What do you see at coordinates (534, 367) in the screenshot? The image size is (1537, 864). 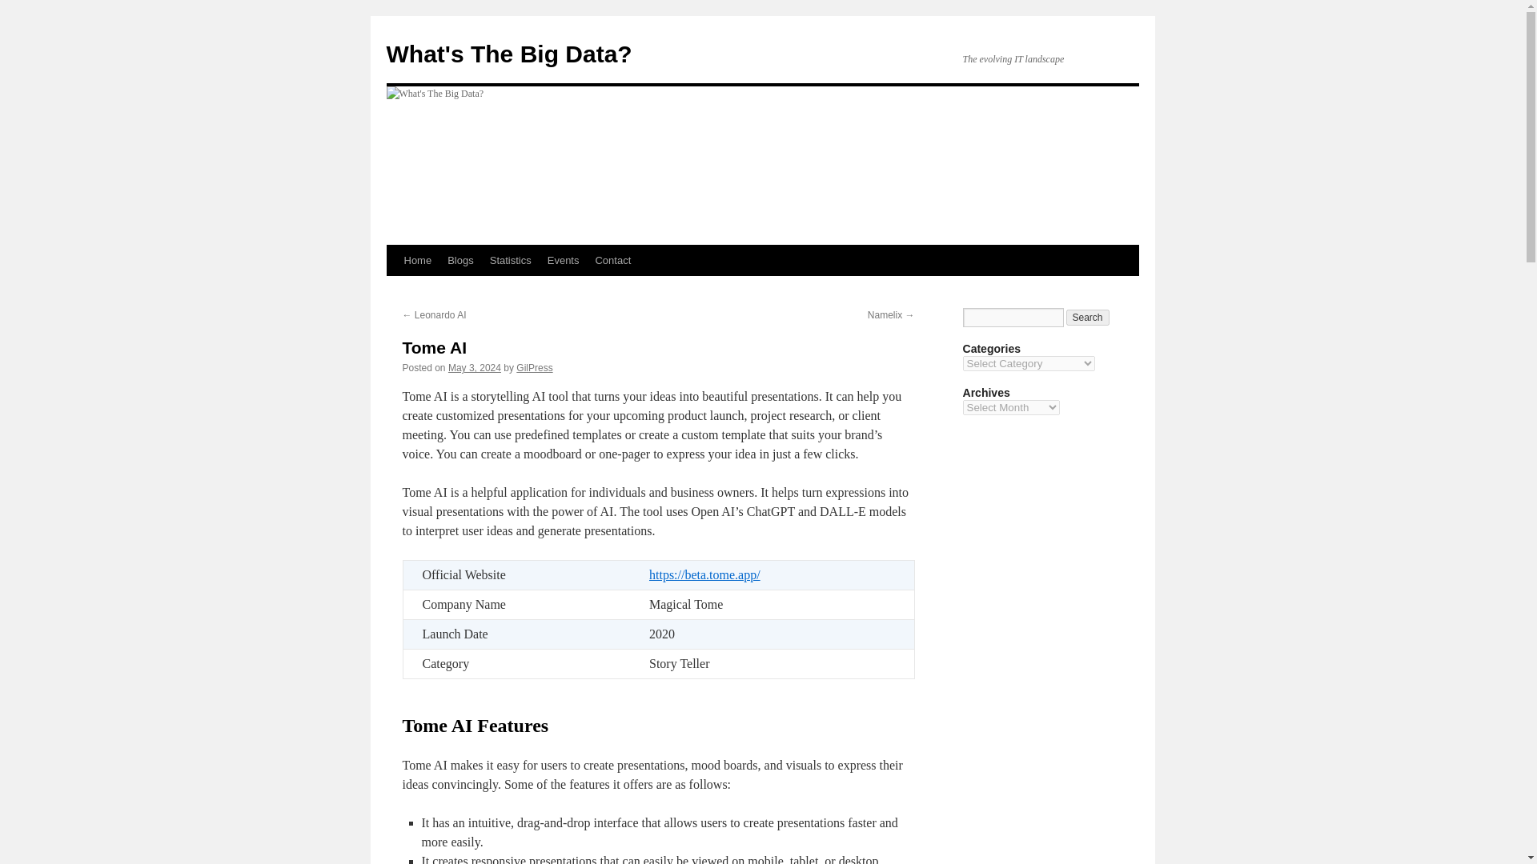 I see `View all posts by GilPress` at bounding box center [534, 367].